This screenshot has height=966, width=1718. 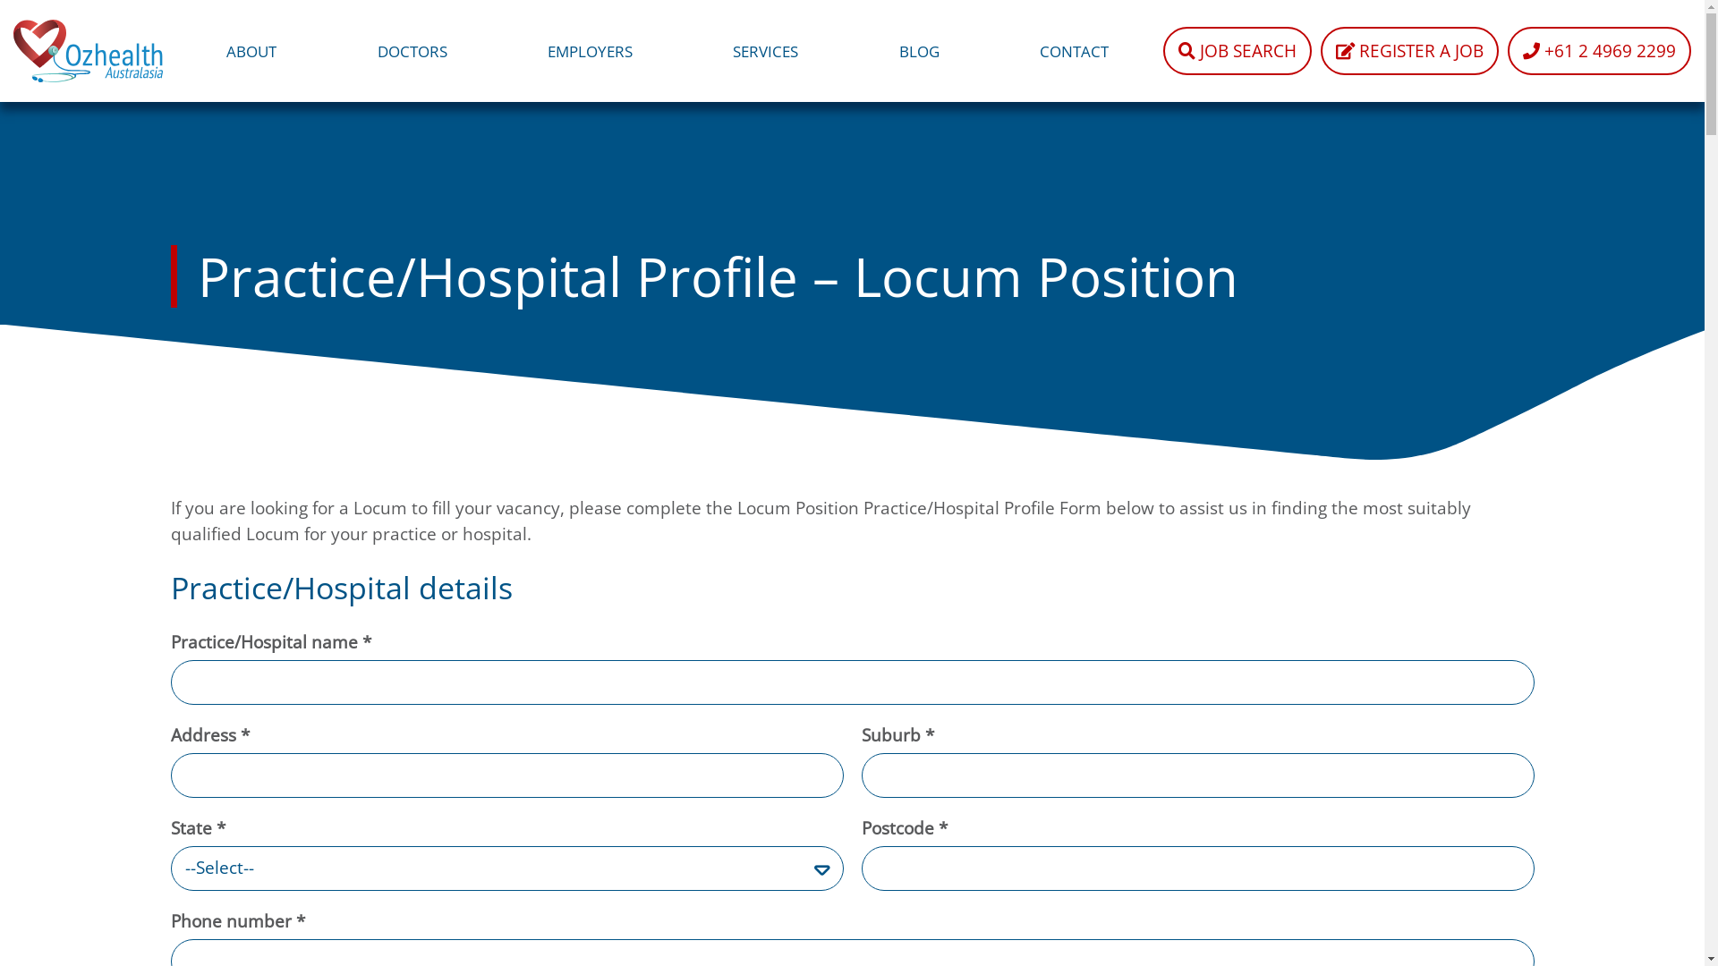 What do you see at coordinates (1074, 51) in the screenshot?
I see `CONTACT` at bounding box center [1074, 51].